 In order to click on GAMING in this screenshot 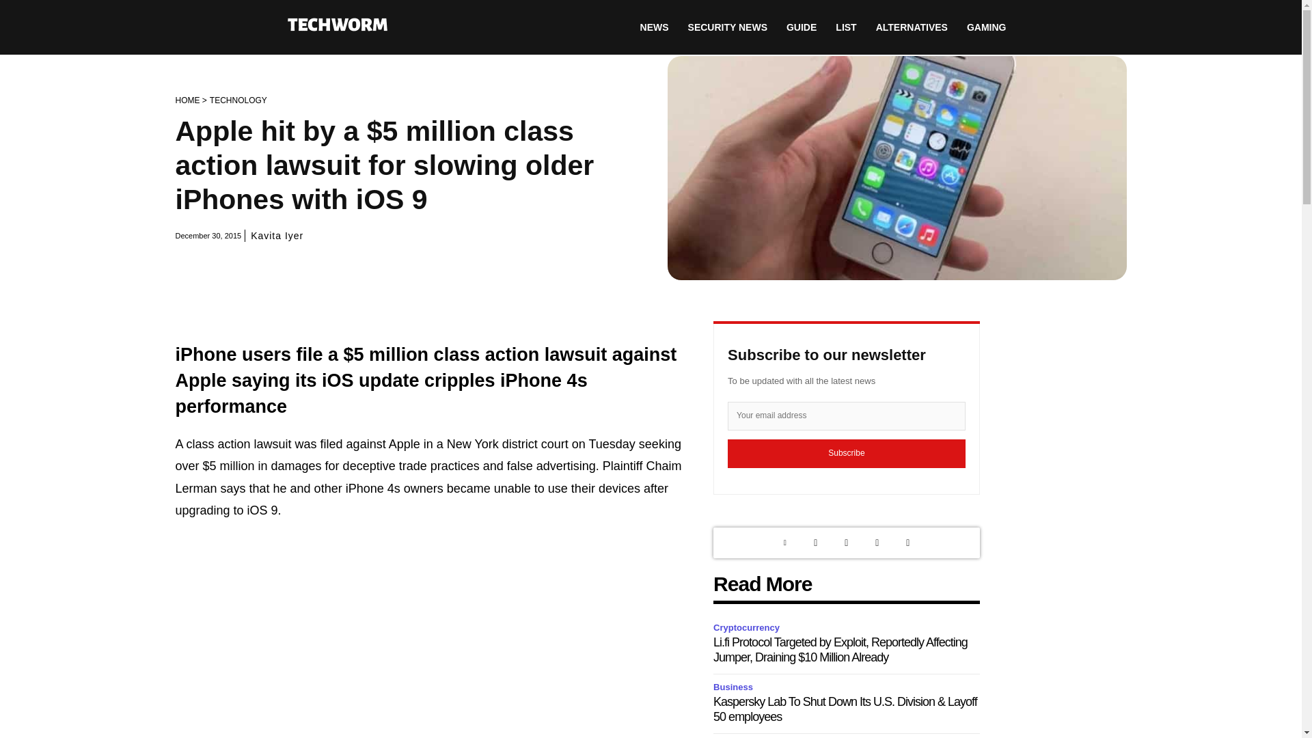, I will do `click(987, 27)`.